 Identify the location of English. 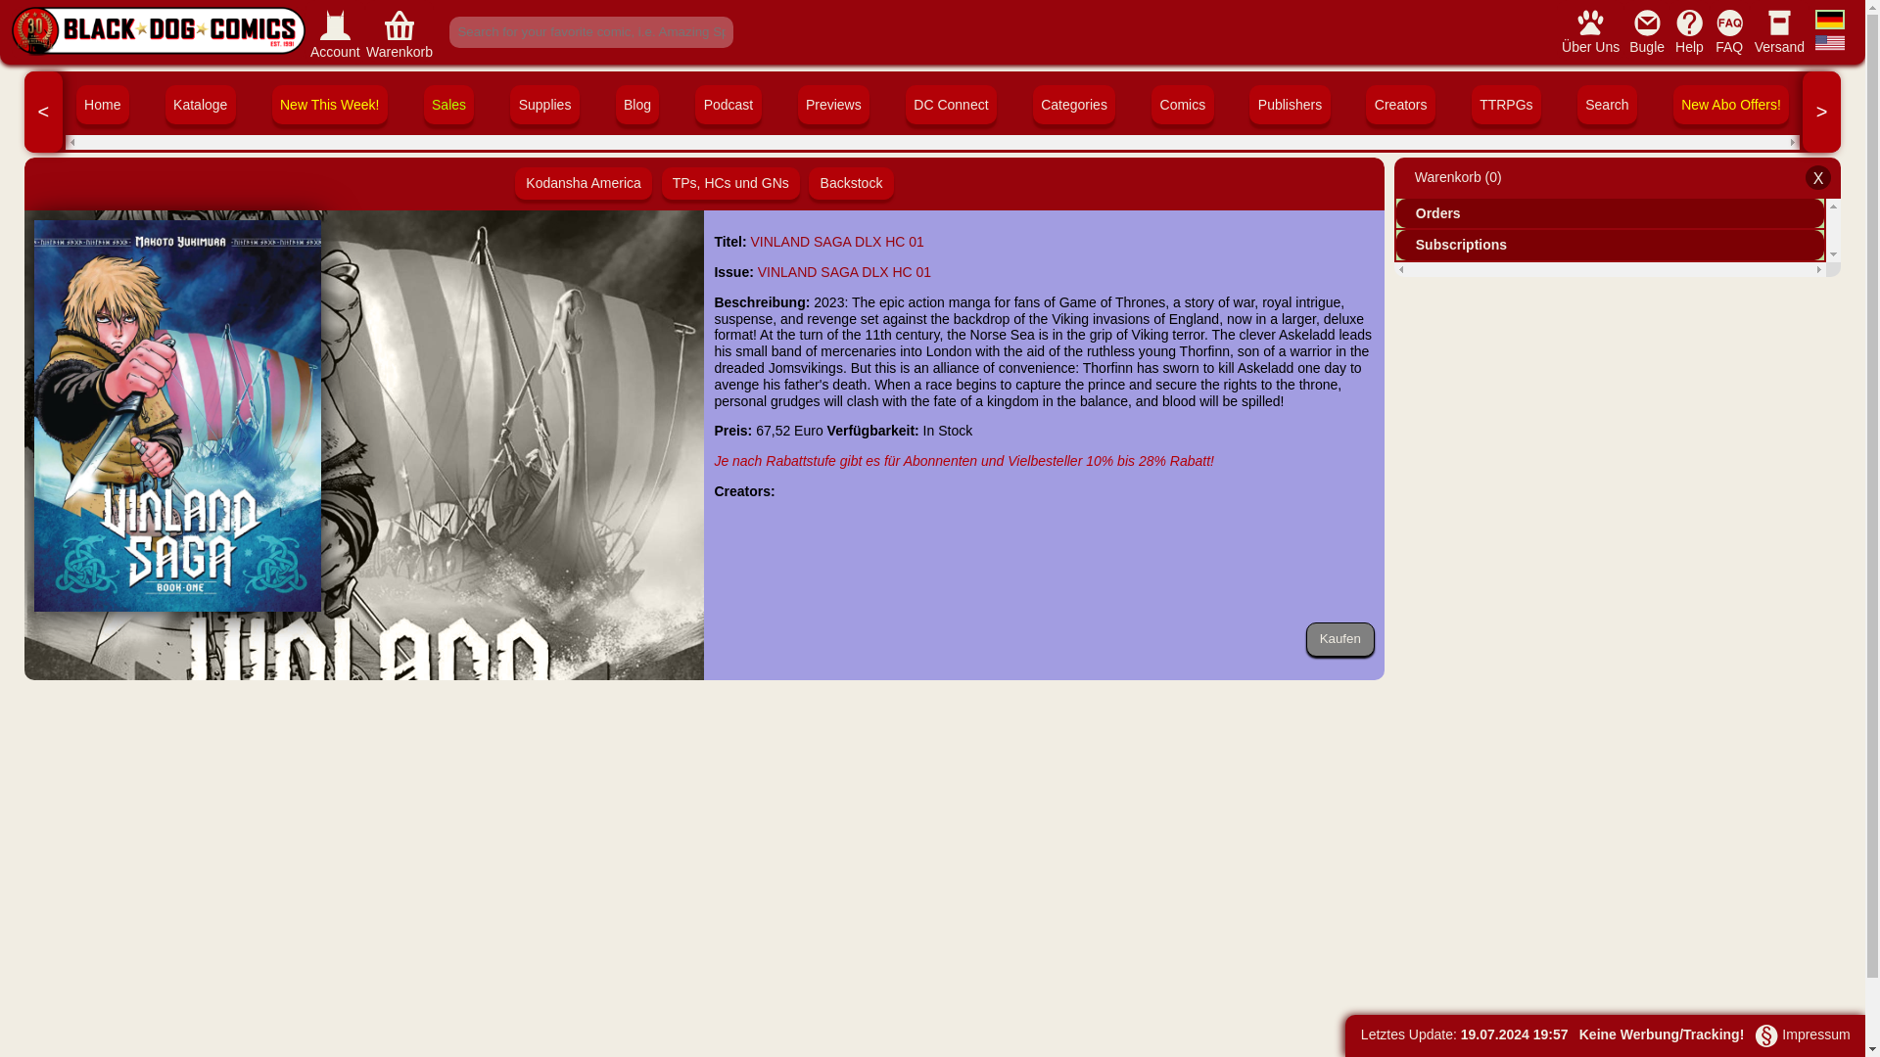
(1829, 45).